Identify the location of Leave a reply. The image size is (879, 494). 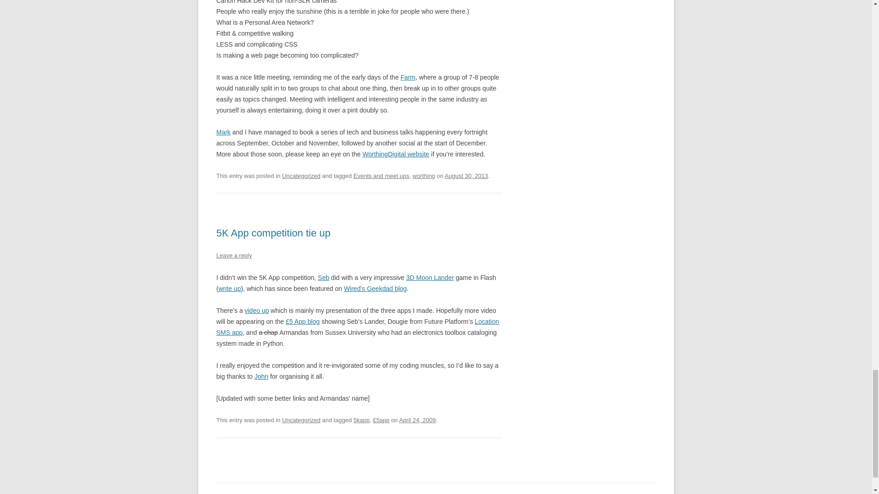
(233, 255).